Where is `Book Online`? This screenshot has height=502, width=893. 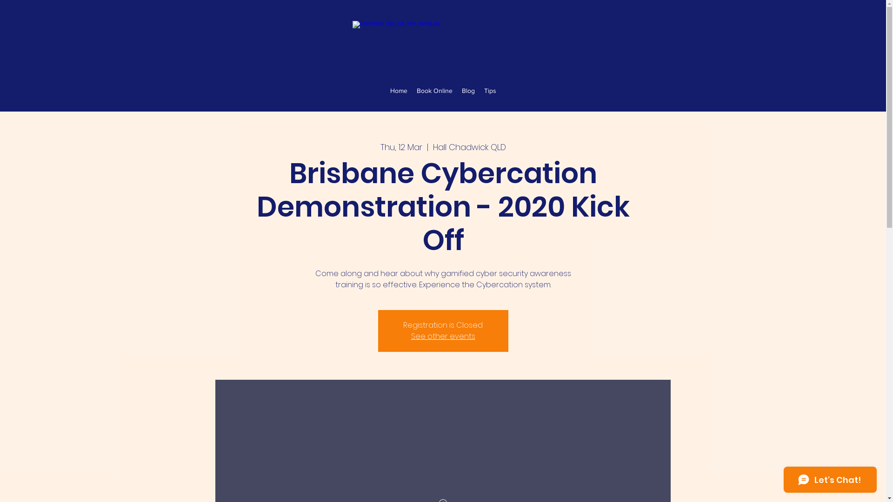
Book Online is located at coordinates (434, 91).